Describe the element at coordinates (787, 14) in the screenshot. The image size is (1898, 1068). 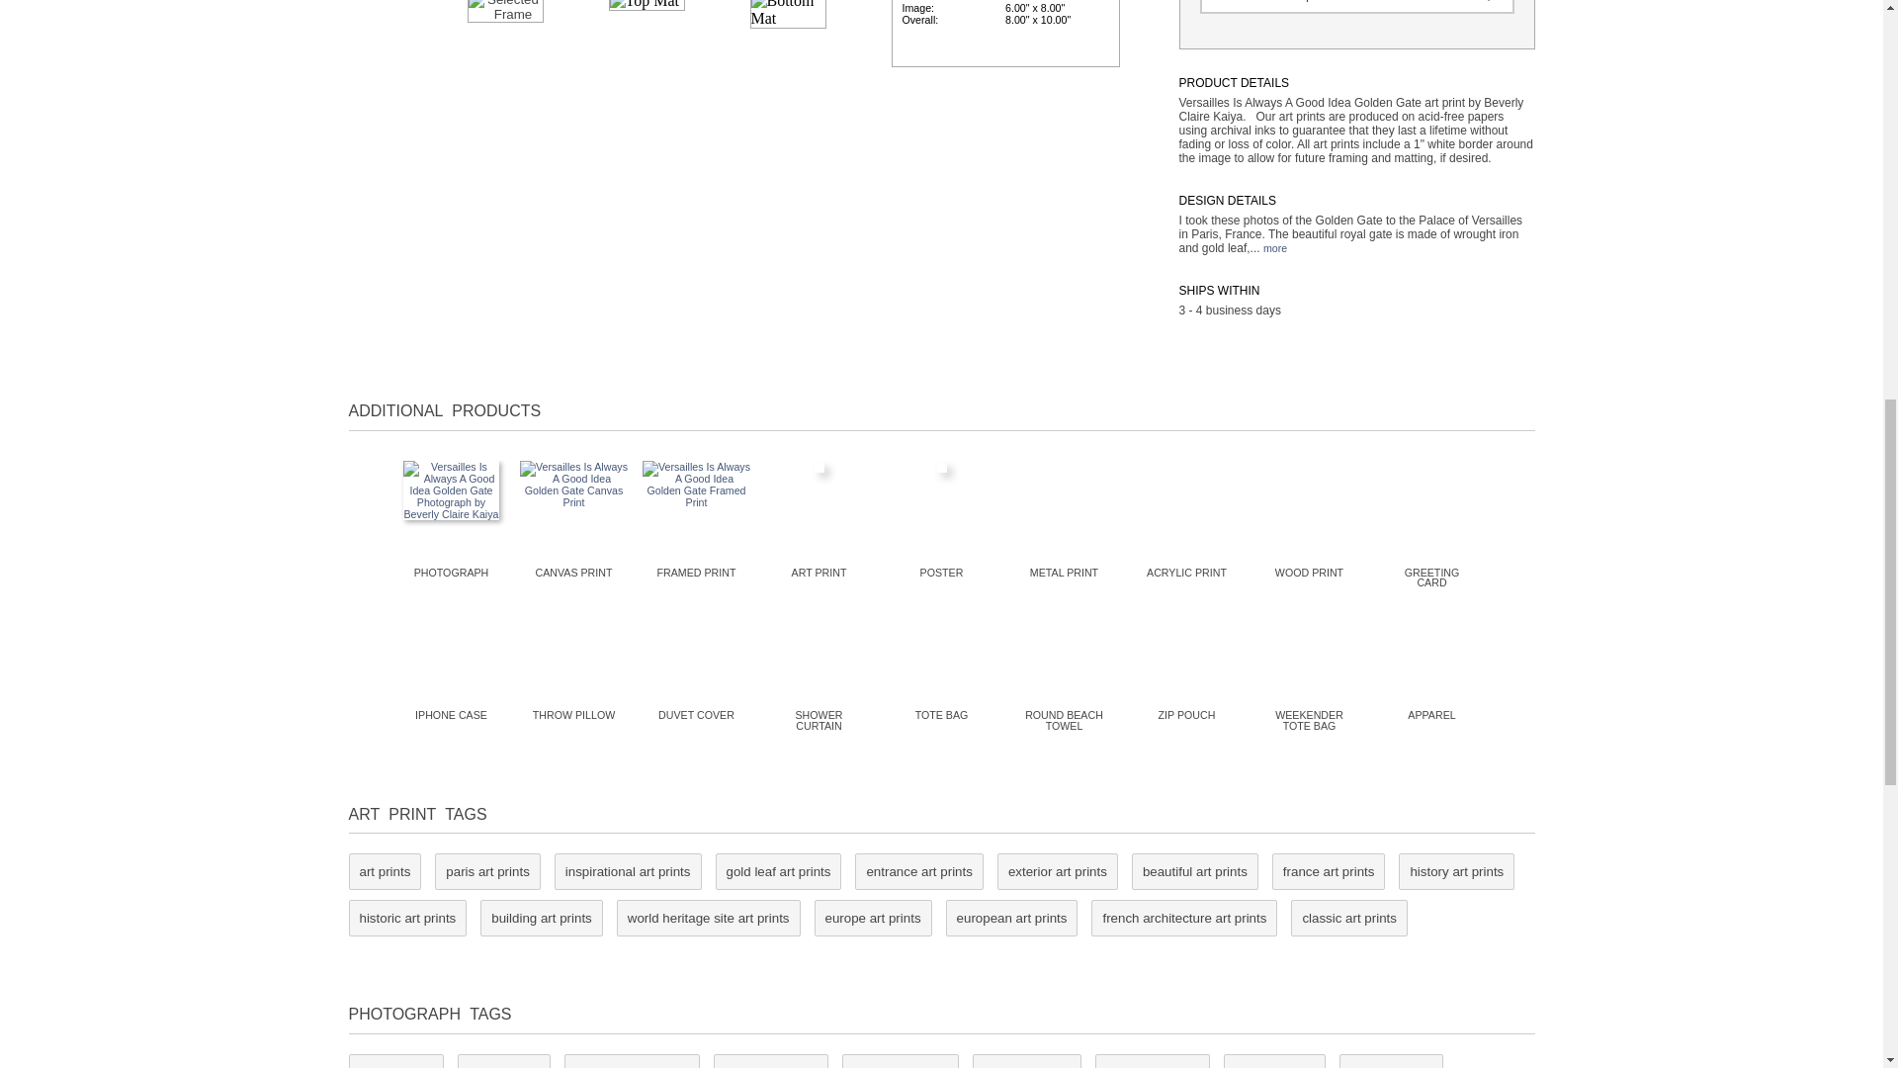
I see `Bottom Mat` at that location.